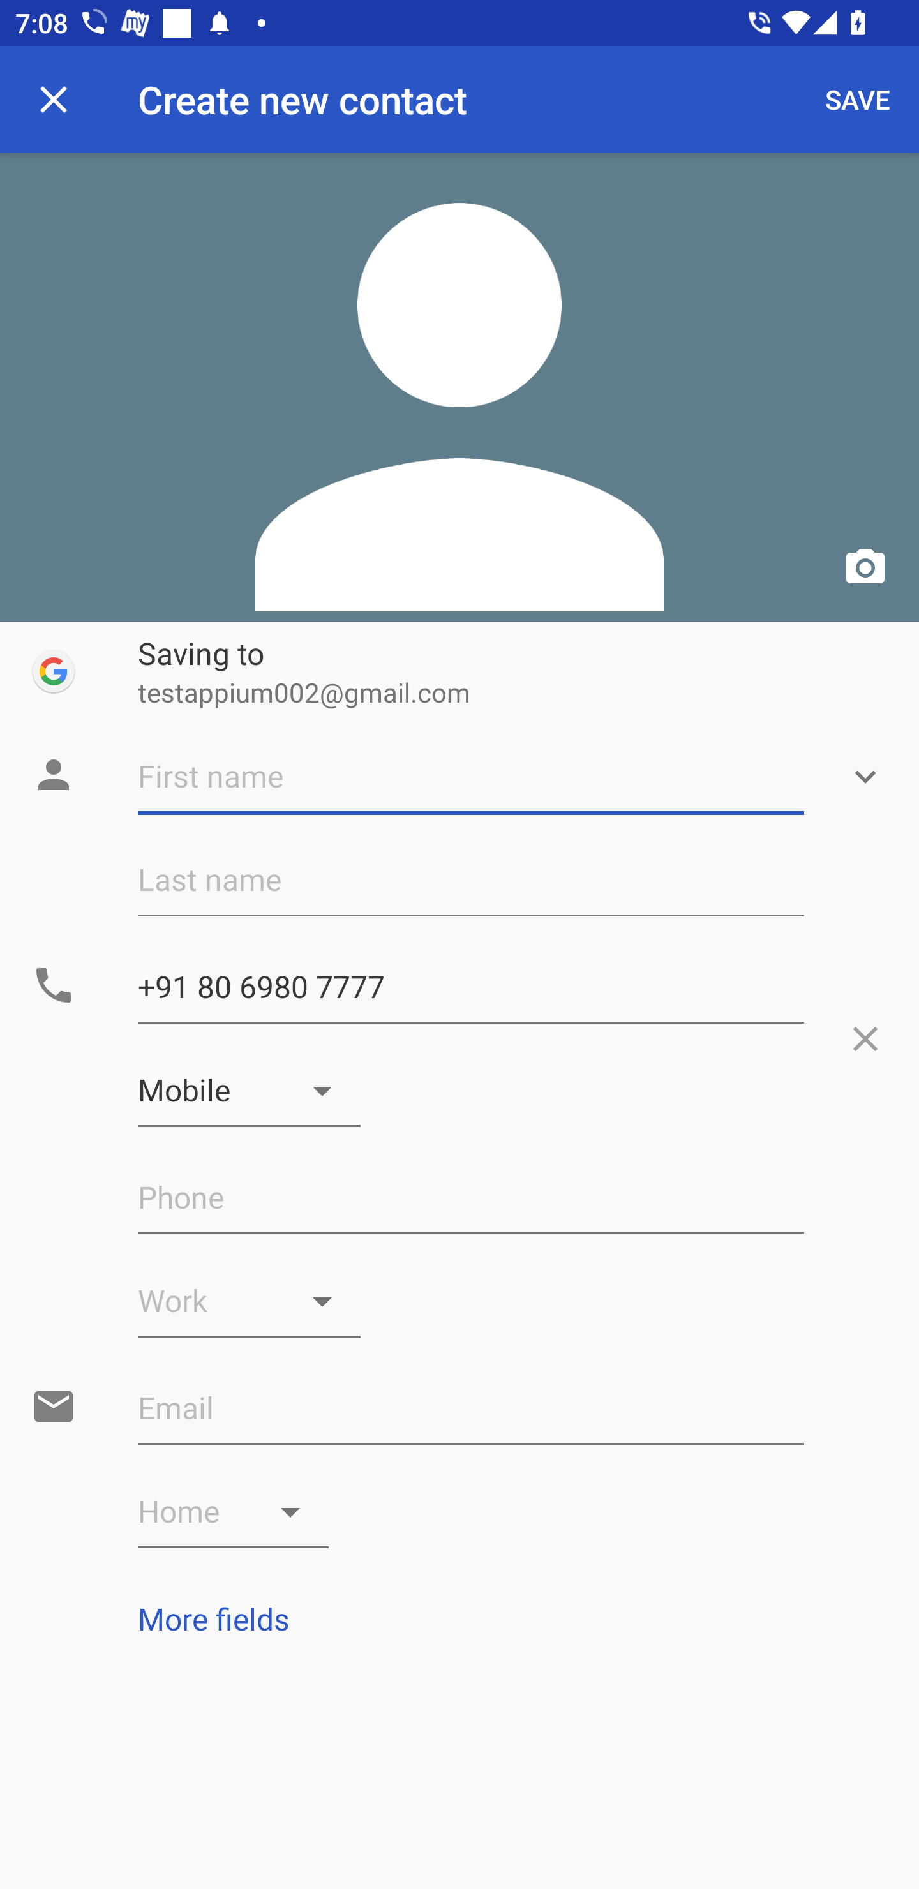 The height and width of the screenshot is (1889, 919). I want to click on Phone, so click(471, 1197).